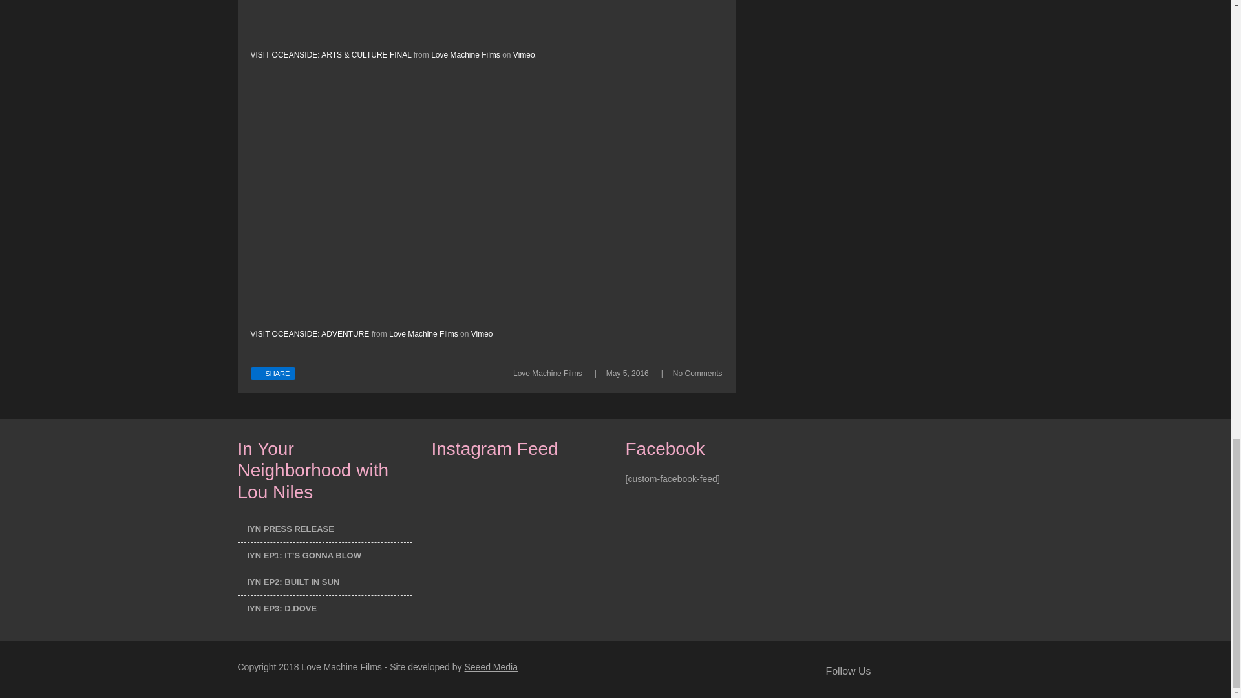 This screenshot has height=698, width=1241. Describe the element at coordinates (966, 672) in the screenshot. I see `youtube` at that location.